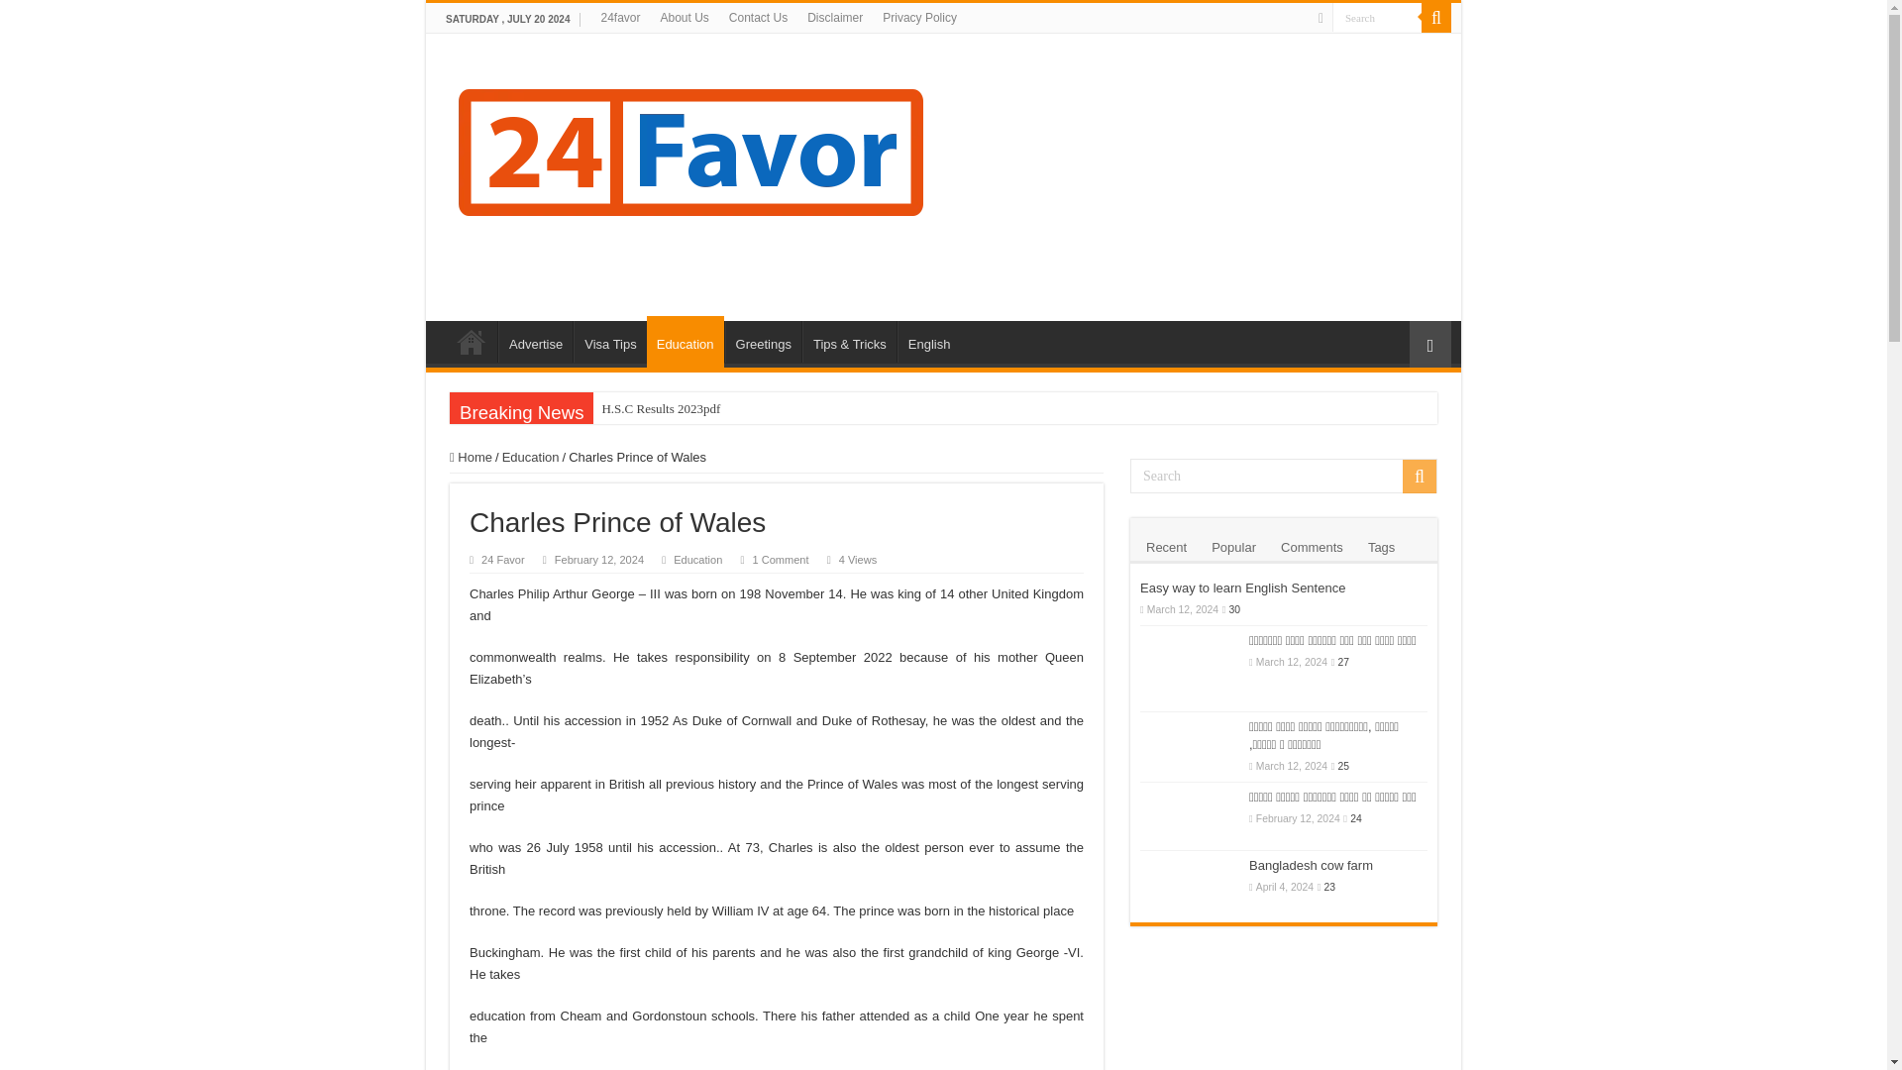 This screenshot has height=1070, width=1902. I want to click on Home, so click(471, 456).